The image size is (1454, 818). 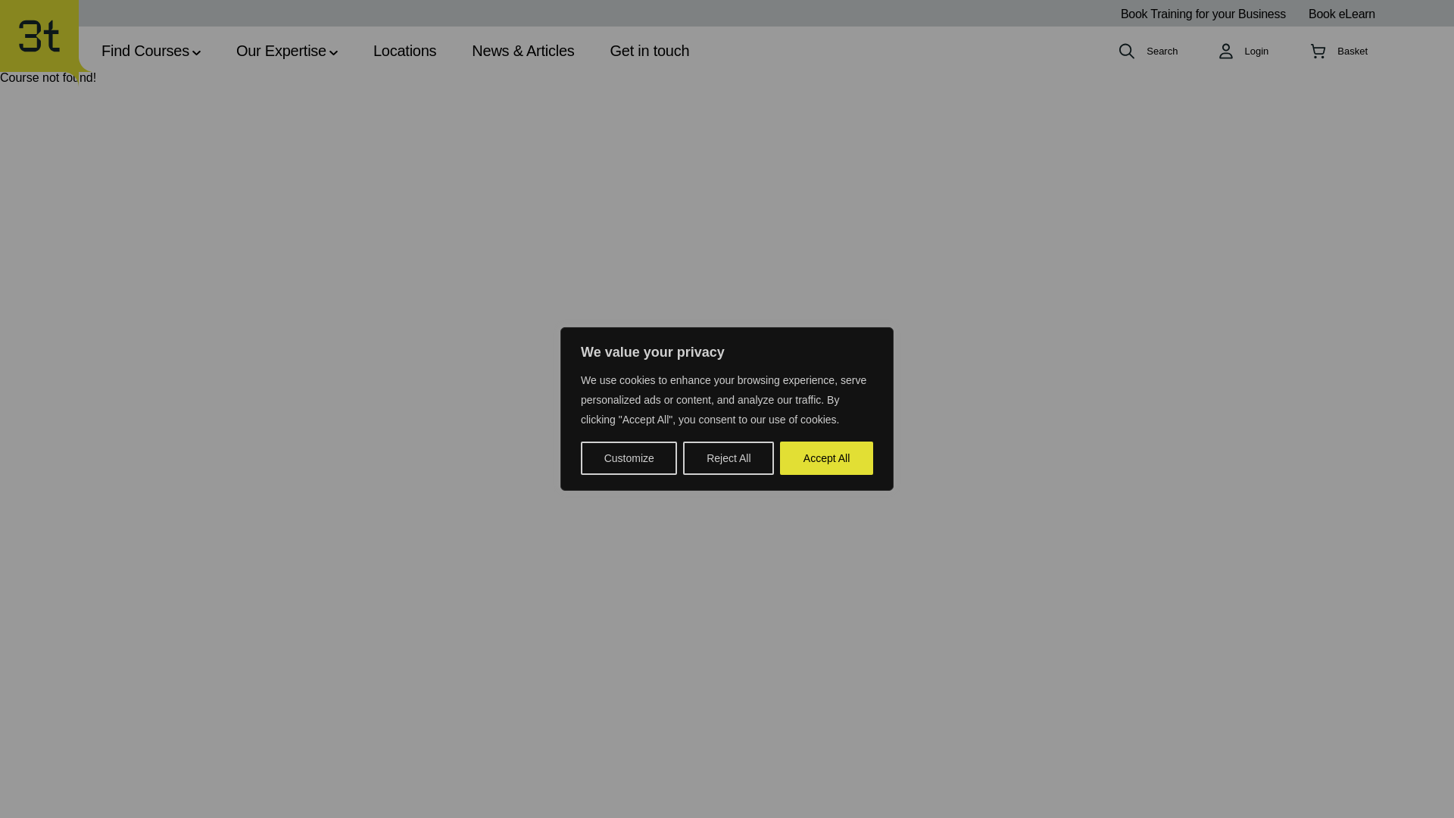 What do you see at coordinates (650, 53) in the screenshot?
I see `Get in touch` at bounding box center [650, 53].